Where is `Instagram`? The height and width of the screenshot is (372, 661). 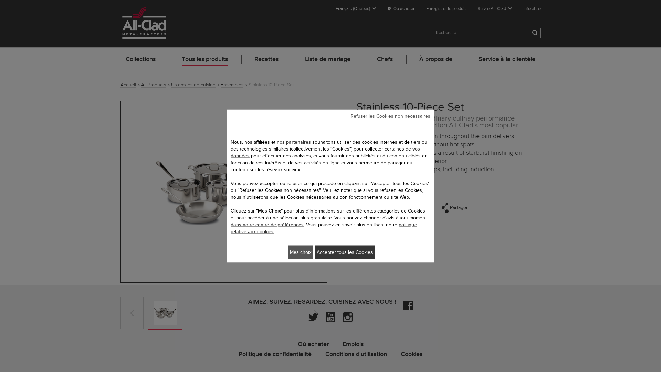
Instagram is located at coordinates (348, 317).